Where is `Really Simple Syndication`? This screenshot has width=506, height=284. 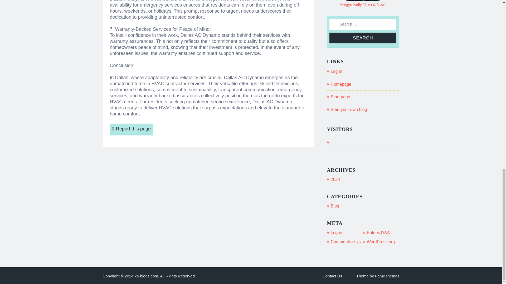 Really Simple Syndication is located at coordinates (385, 232).